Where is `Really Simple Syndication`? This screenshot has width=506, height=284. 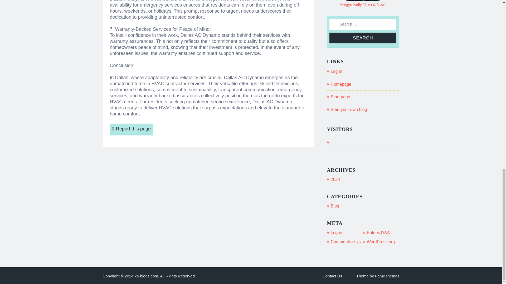 Really Simple Syndication is located at coordinates (385, 232).